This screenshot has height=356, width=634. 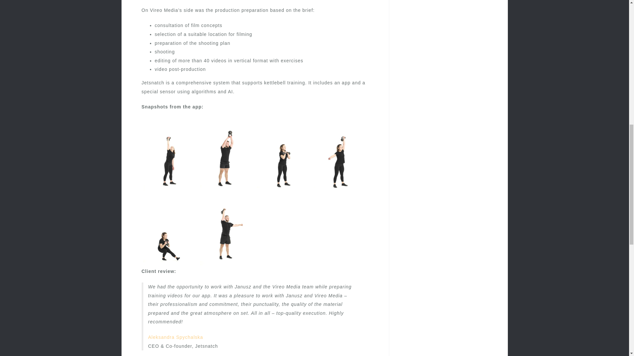 I want to click on Aleksandra Spychalska, so click(x=175, y=337).